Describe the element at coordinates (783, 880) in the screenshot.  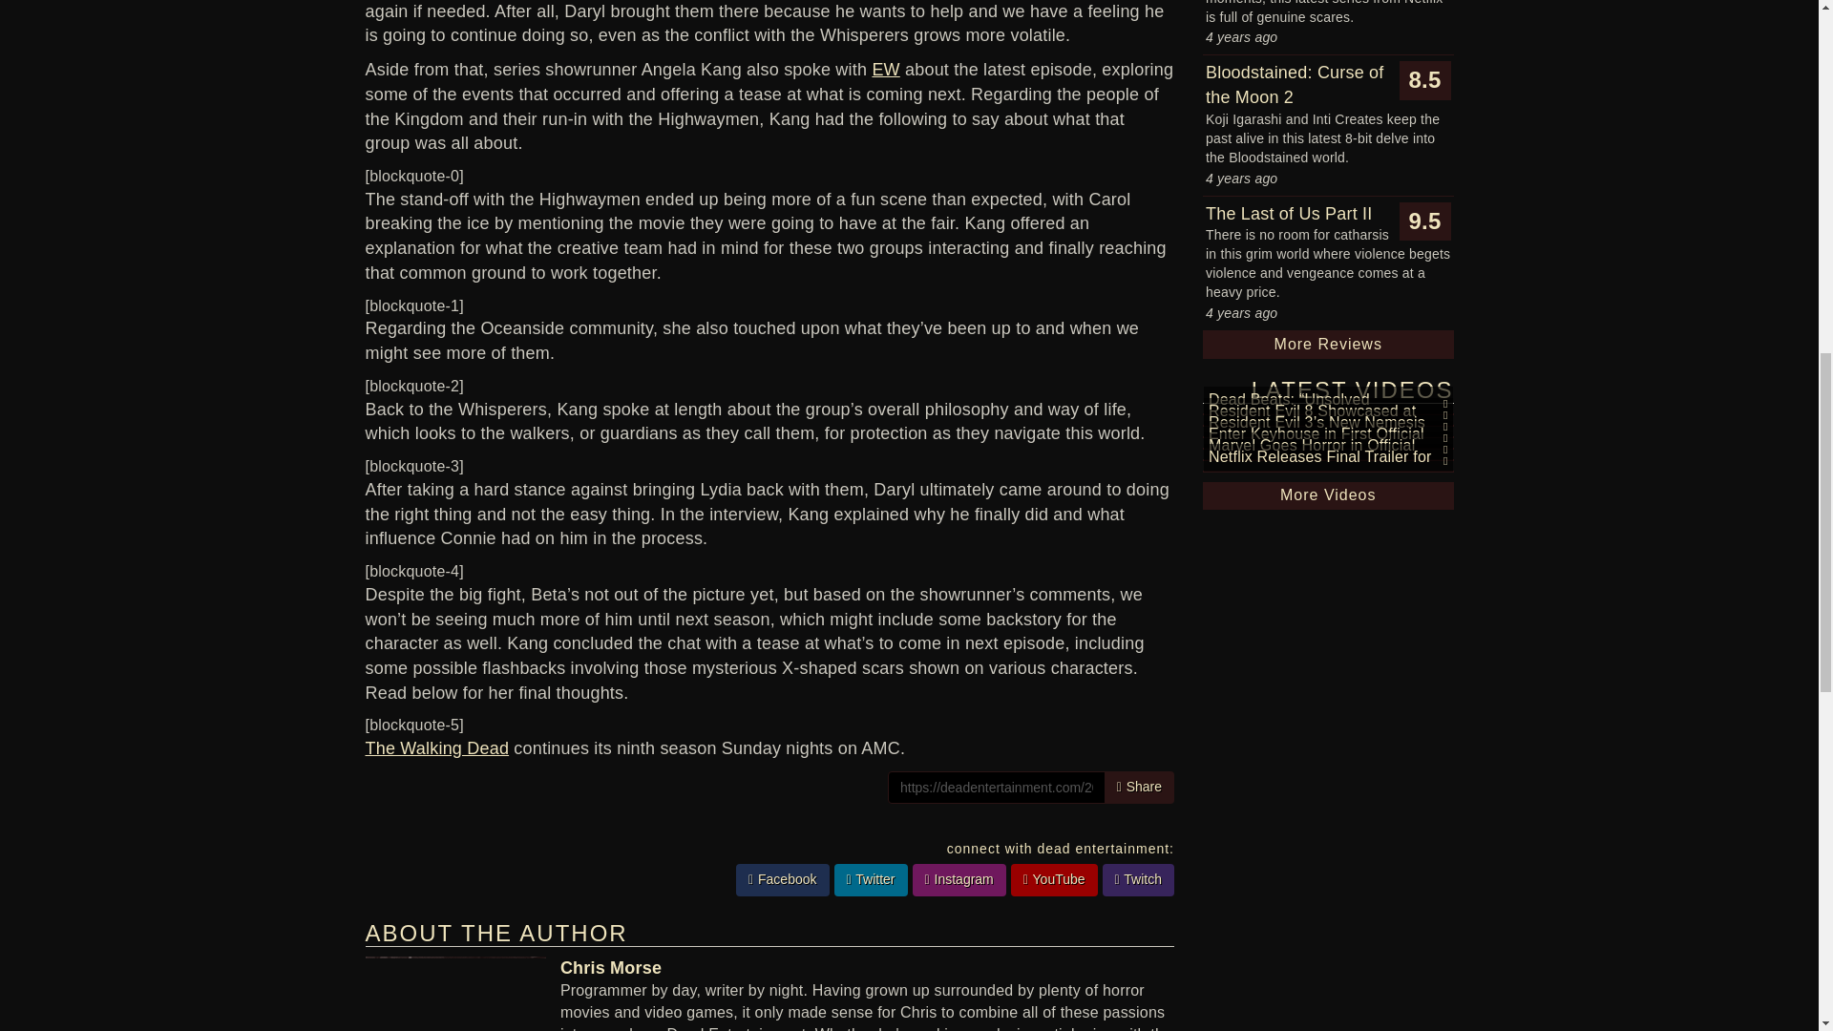
I see `Facebook` at that location.